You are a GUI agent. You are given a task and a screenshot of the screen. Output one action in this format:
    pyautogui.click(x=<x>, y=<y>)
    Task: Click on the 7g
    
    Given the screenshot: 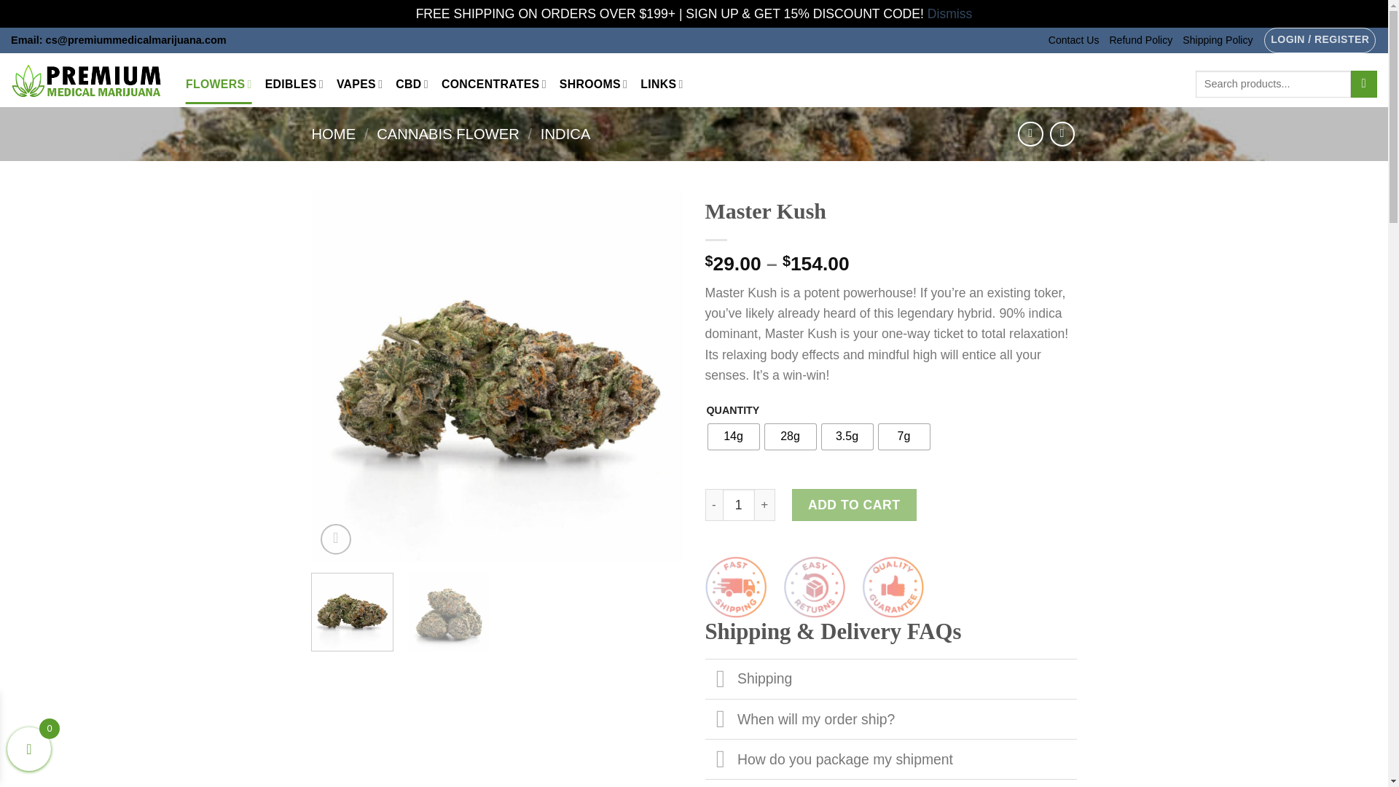 What is the action you would take?
    pyautogui.click(x=904, y=436)
    